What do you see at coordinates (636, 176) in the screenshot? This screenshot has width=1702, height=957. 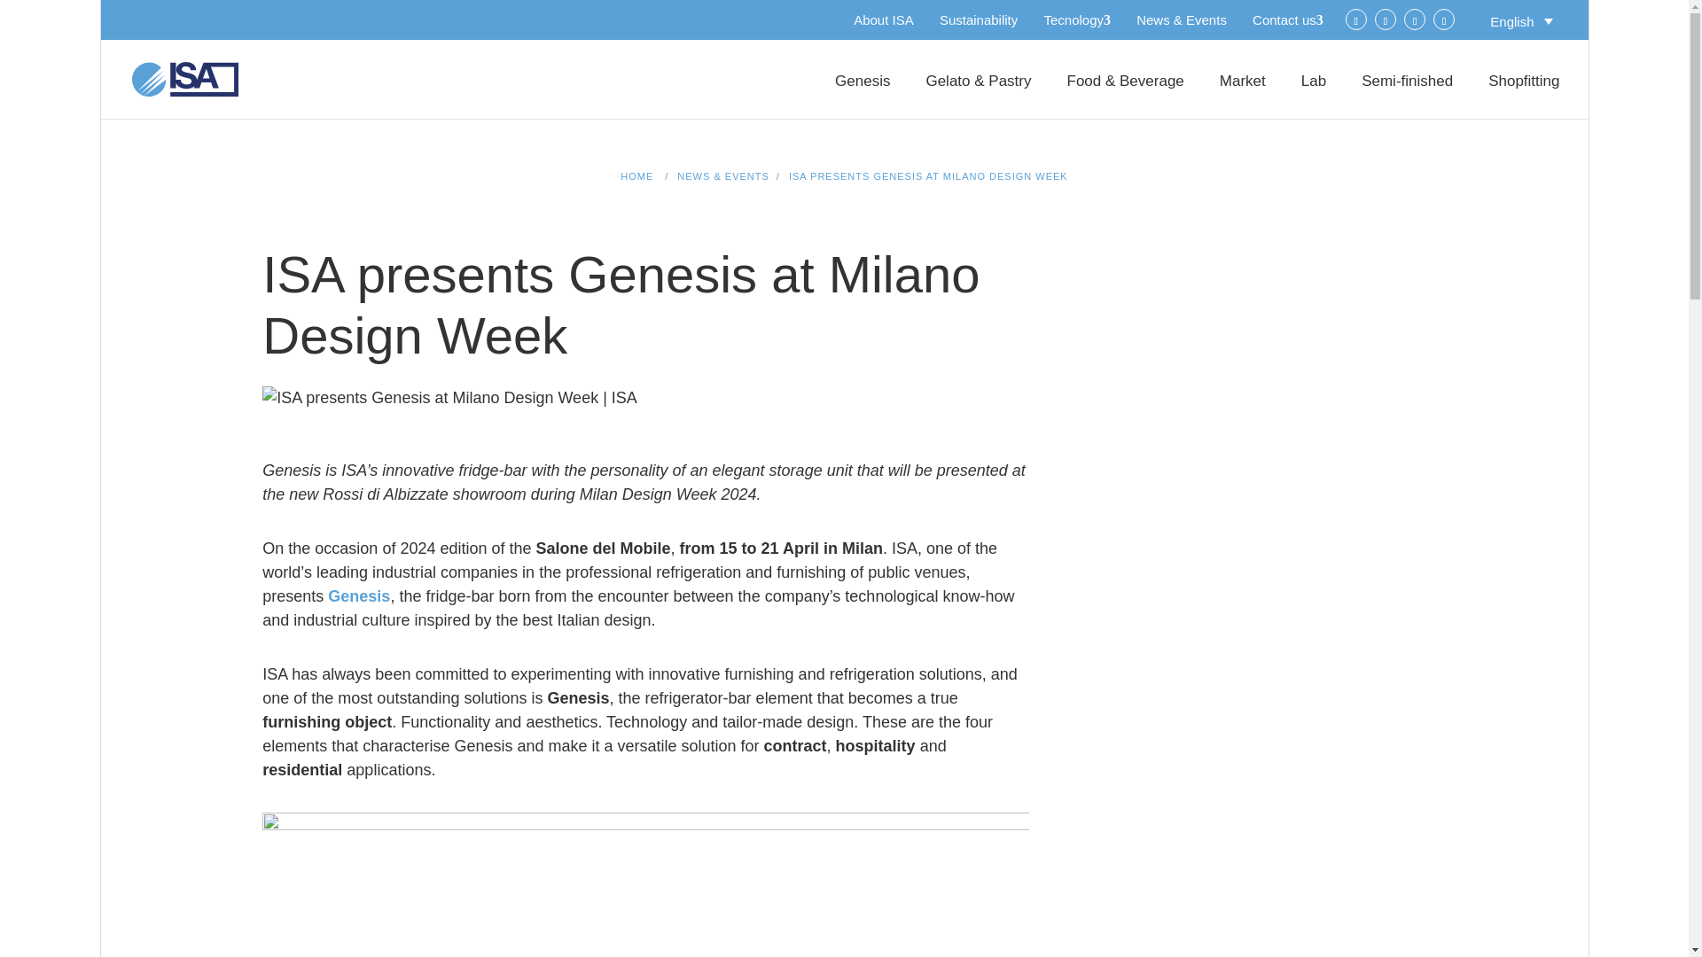 I see `HOME` at bounding box center [636, 176].